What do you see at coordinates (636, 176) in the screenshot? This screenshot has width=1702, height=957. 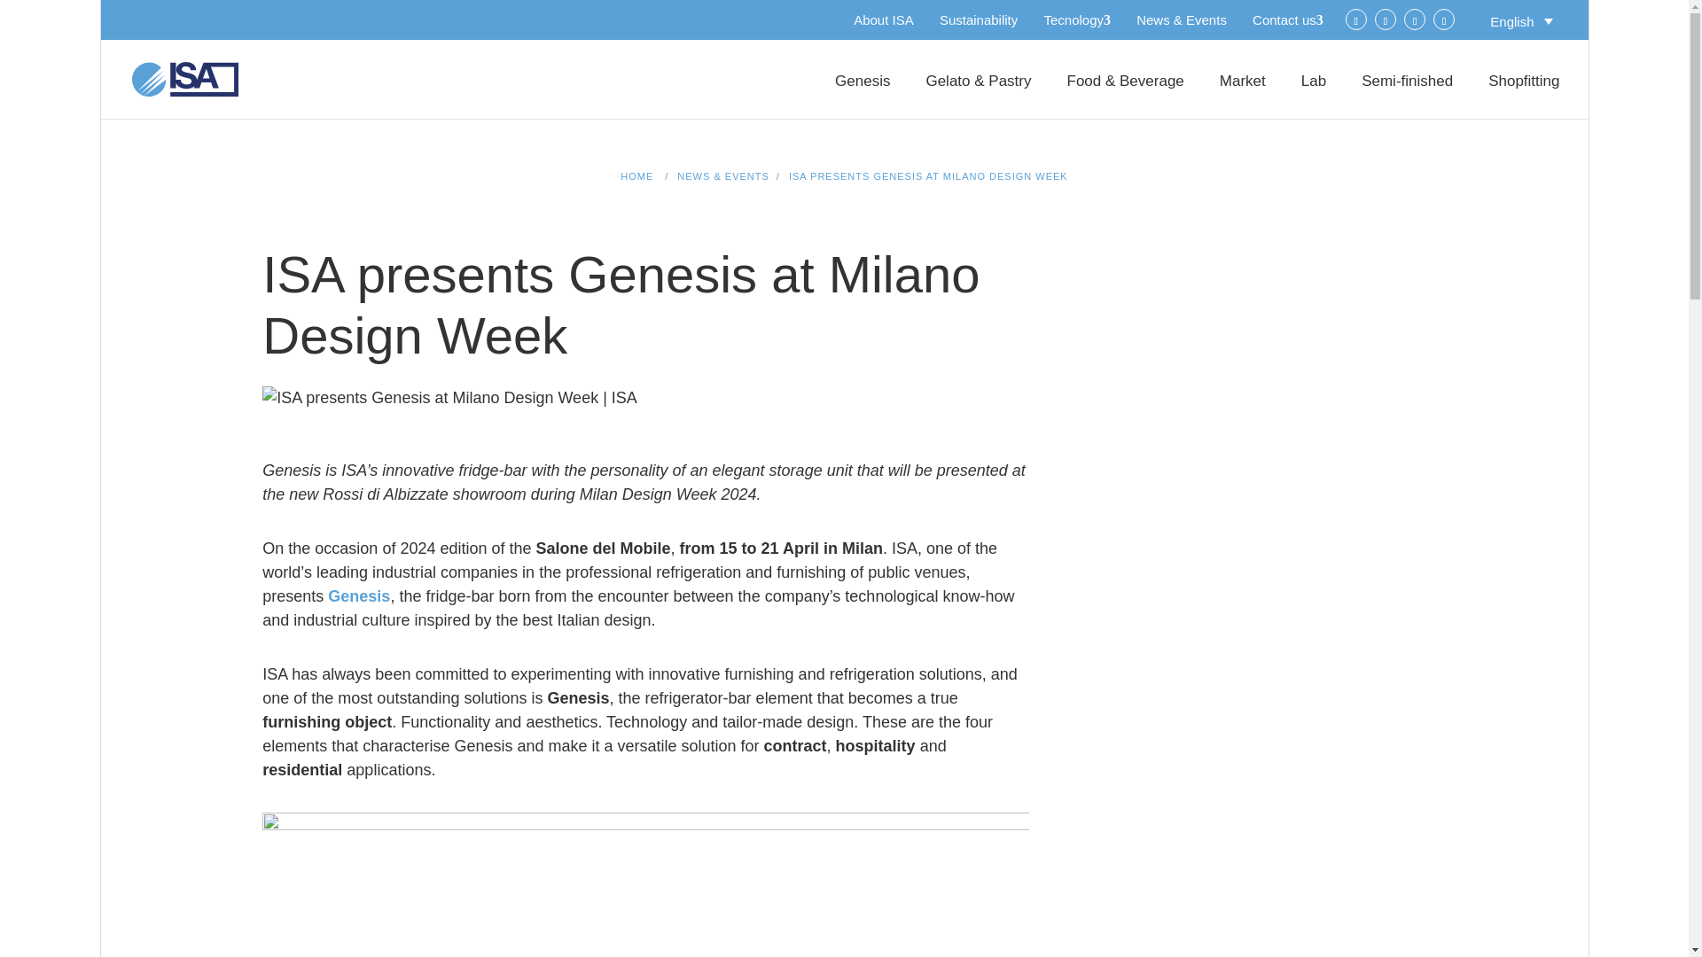 I see `HOME` at bounding box center [636, 176].